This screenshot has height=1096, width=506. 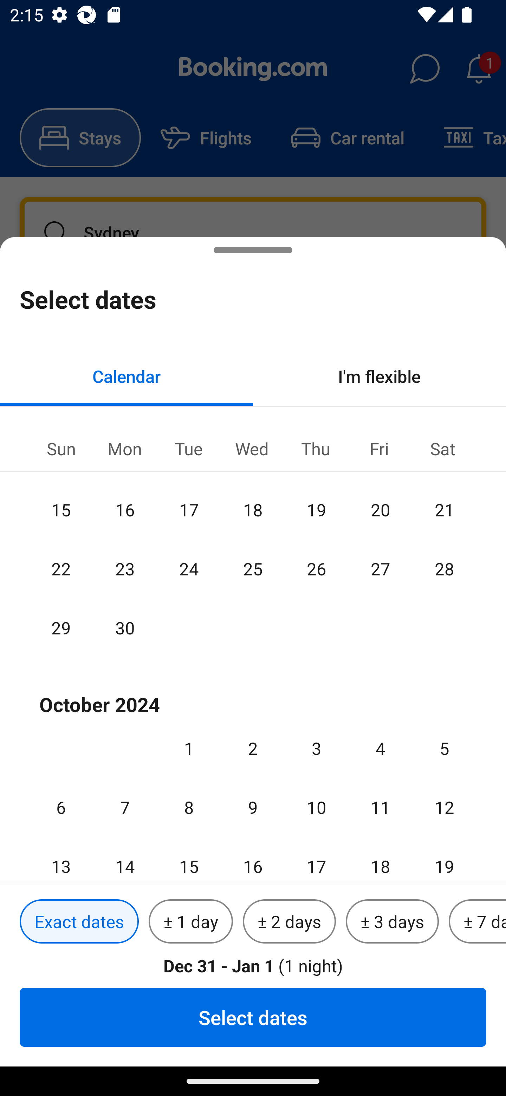 I want to click on I'm flexible, so click(x=379, y=376).